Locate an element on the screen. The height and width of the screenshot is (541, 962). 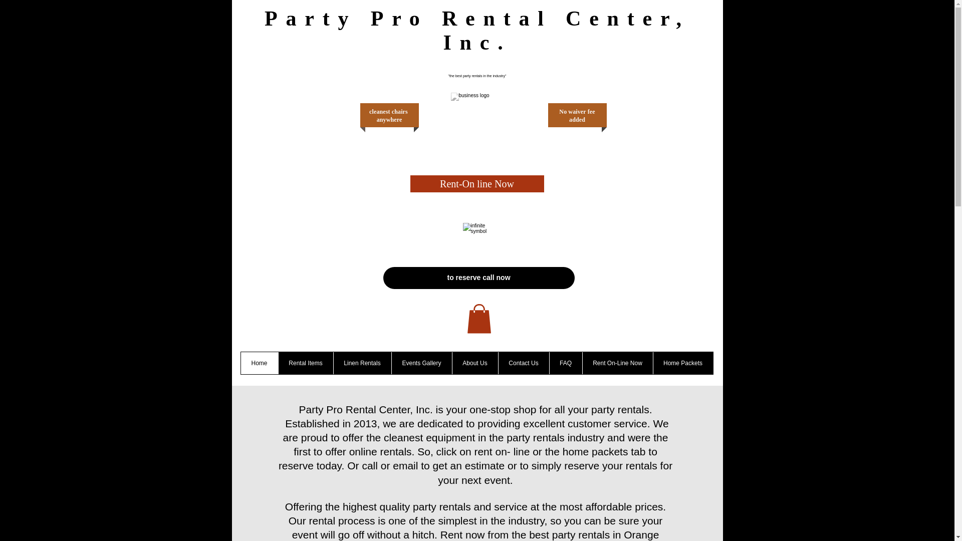
Home is located at coordinates (259, 363).